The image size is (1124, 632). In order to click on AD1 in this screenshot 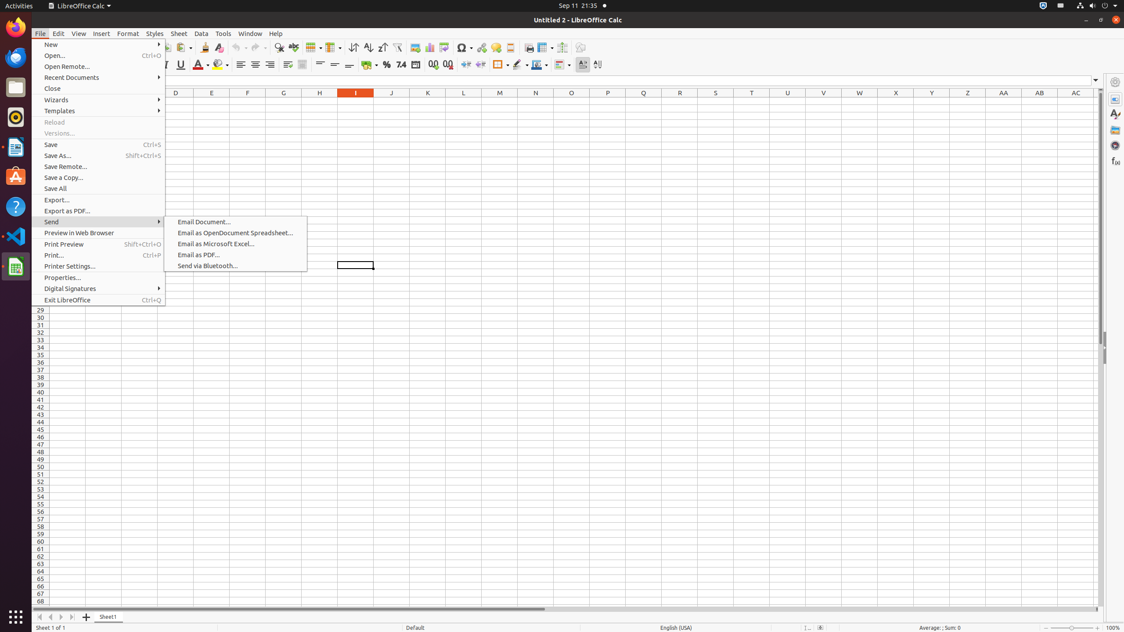, I will do `click(1096, 101)`.